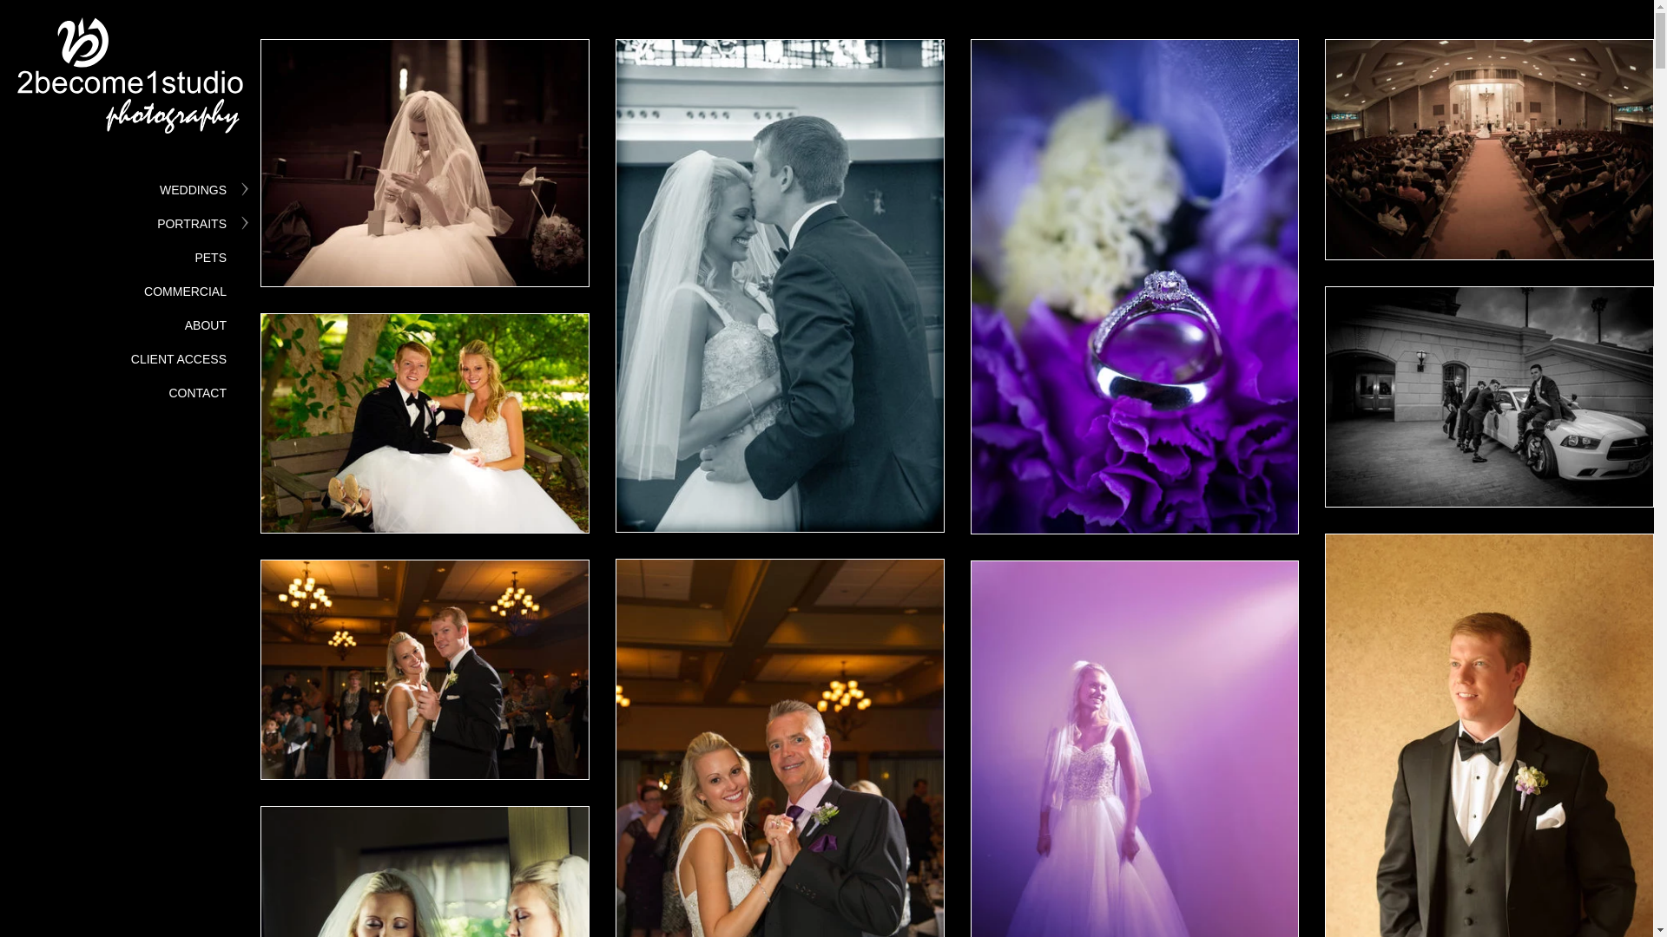 The width and height of the screenshot is (1667, 937). Describe the element at coordinates (186, 292) in the screenshot. I see `COMMERCIAL` at that location.